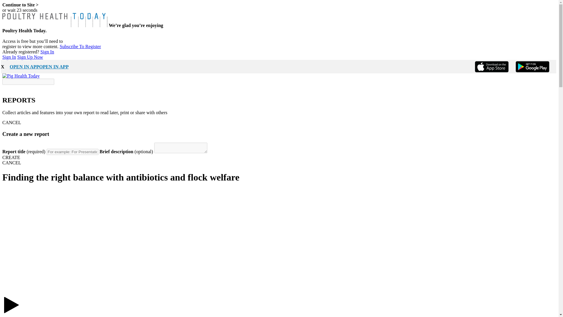 The width and height of the screenshot is (563, 317). I want to click on Sign In, so click(9, 57).